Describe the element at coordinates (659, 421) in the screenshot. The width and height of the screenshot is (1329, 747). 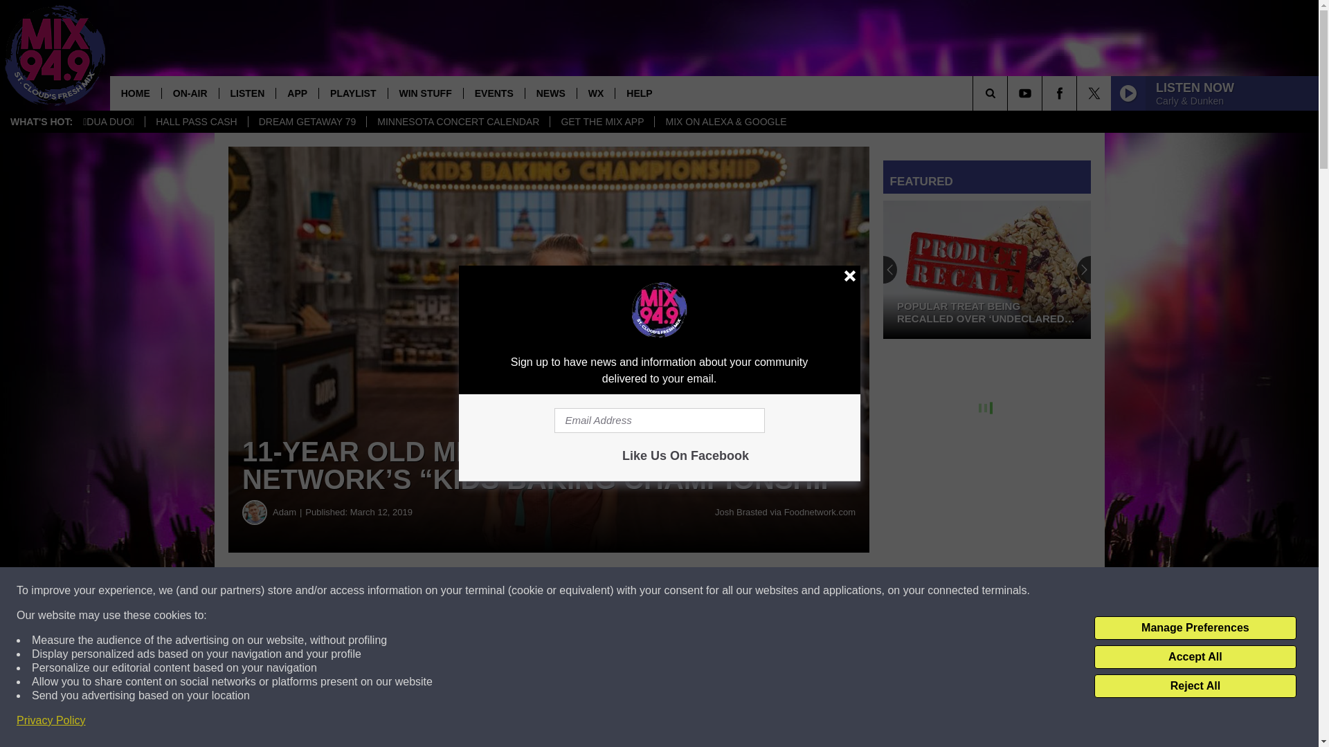
I see `Email Address` at that location.